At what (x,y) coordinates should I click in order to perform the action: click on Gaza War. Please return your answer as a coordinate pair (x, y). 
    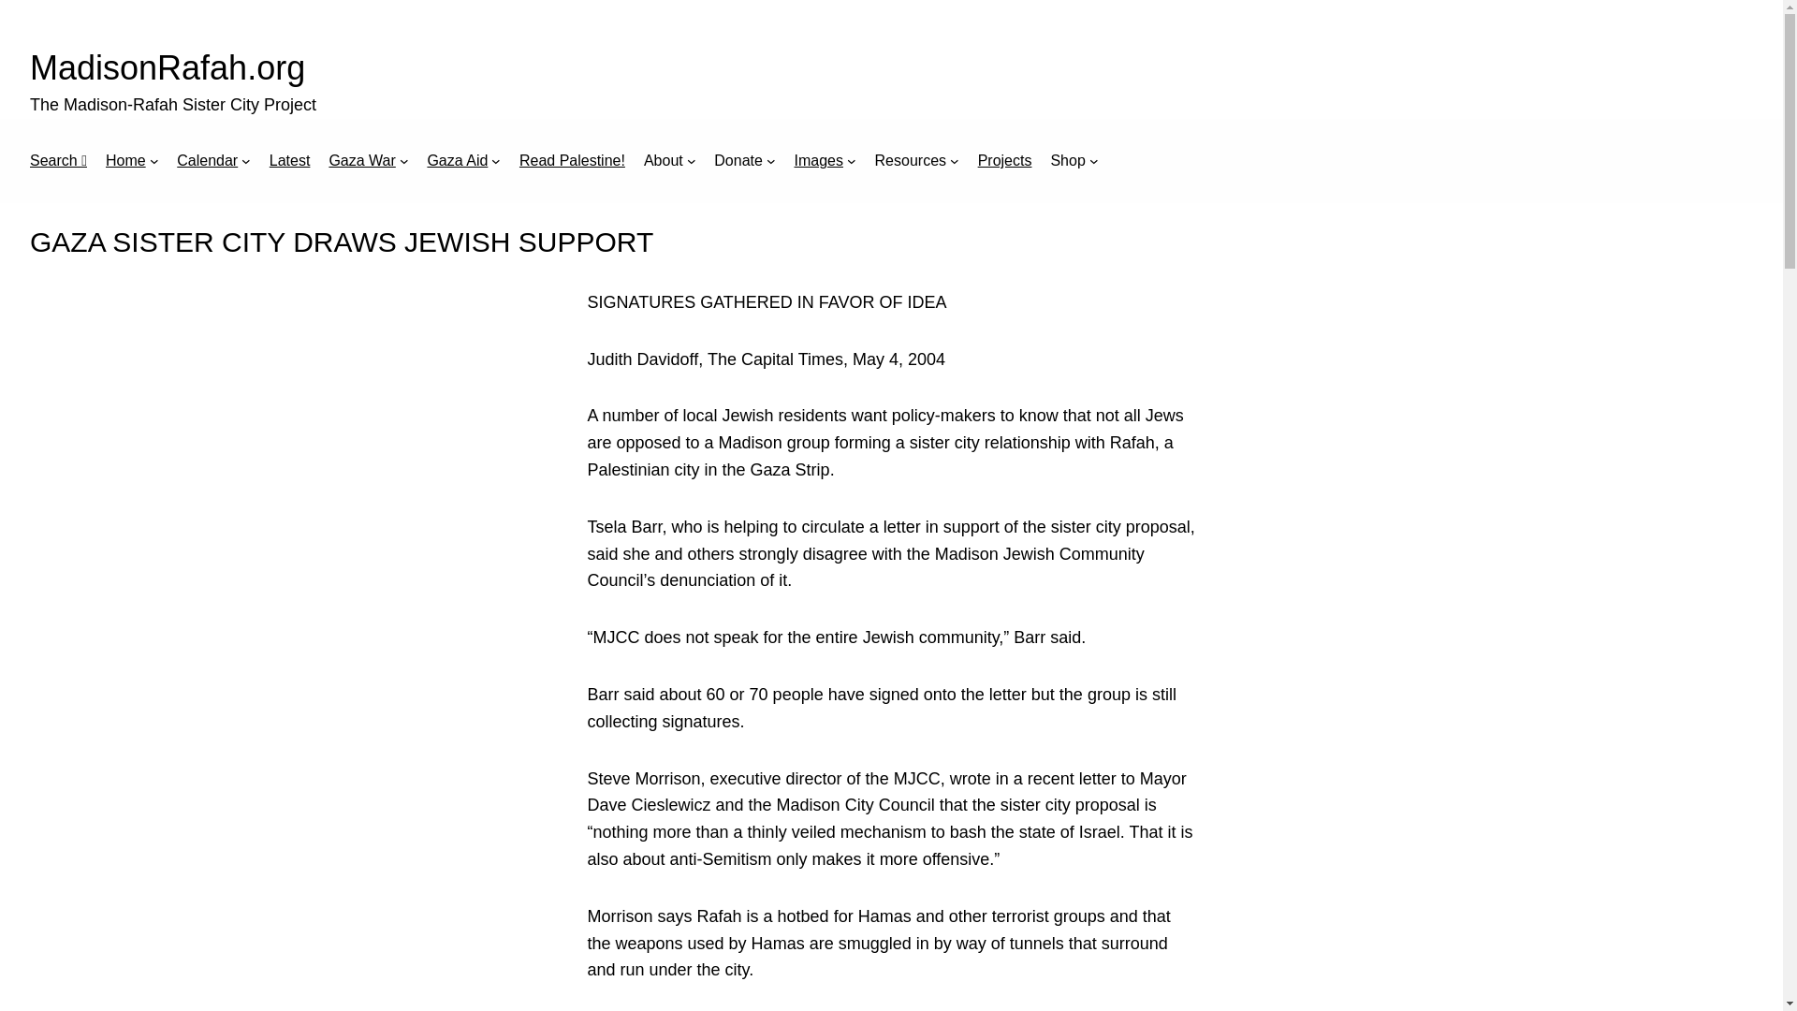
    Looking at the image, I should click on (361, 160).